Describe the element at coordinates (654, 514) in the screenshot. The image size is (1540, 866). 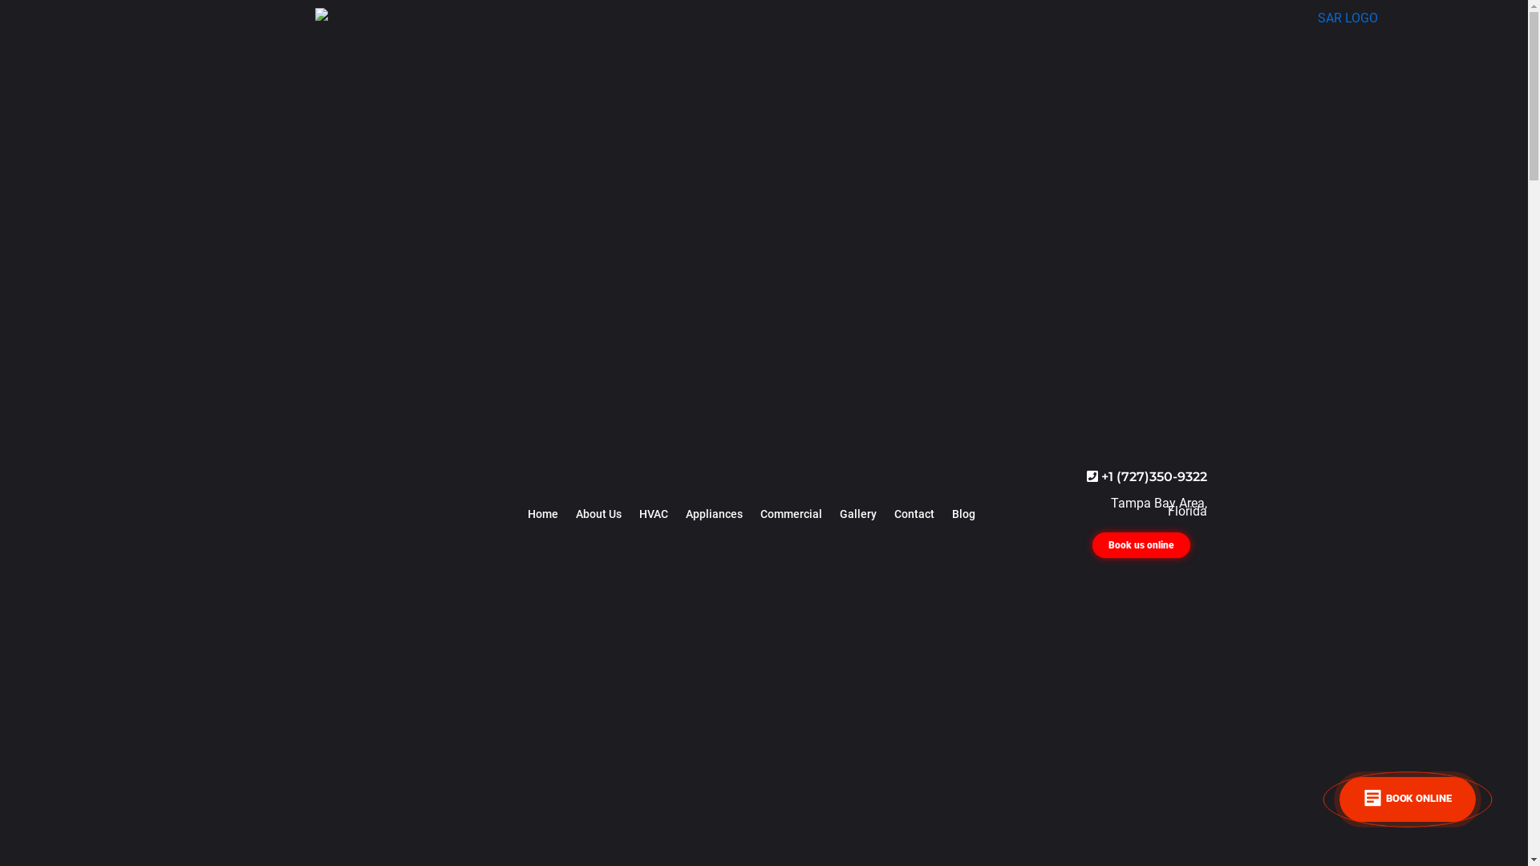
I see `HVAC` at that location.